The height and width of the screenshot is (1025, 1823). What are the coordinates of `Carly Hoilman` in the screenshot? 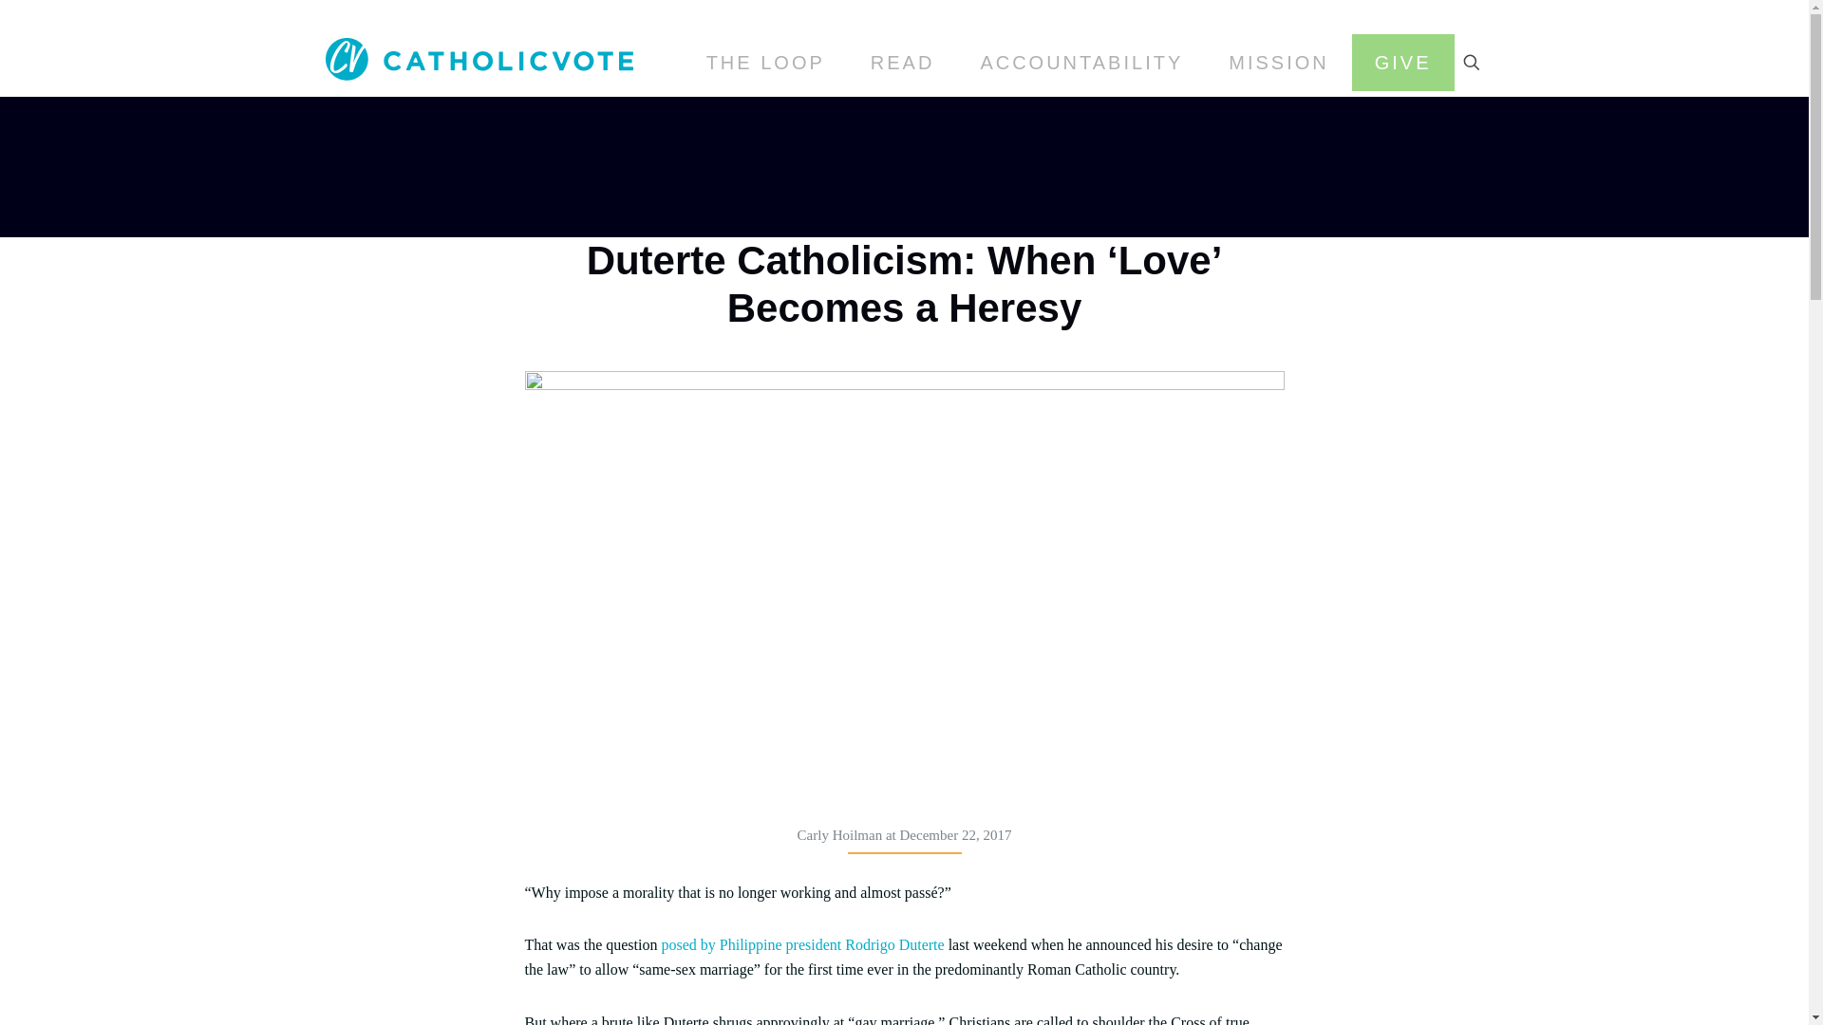 It's located at (839, 834).